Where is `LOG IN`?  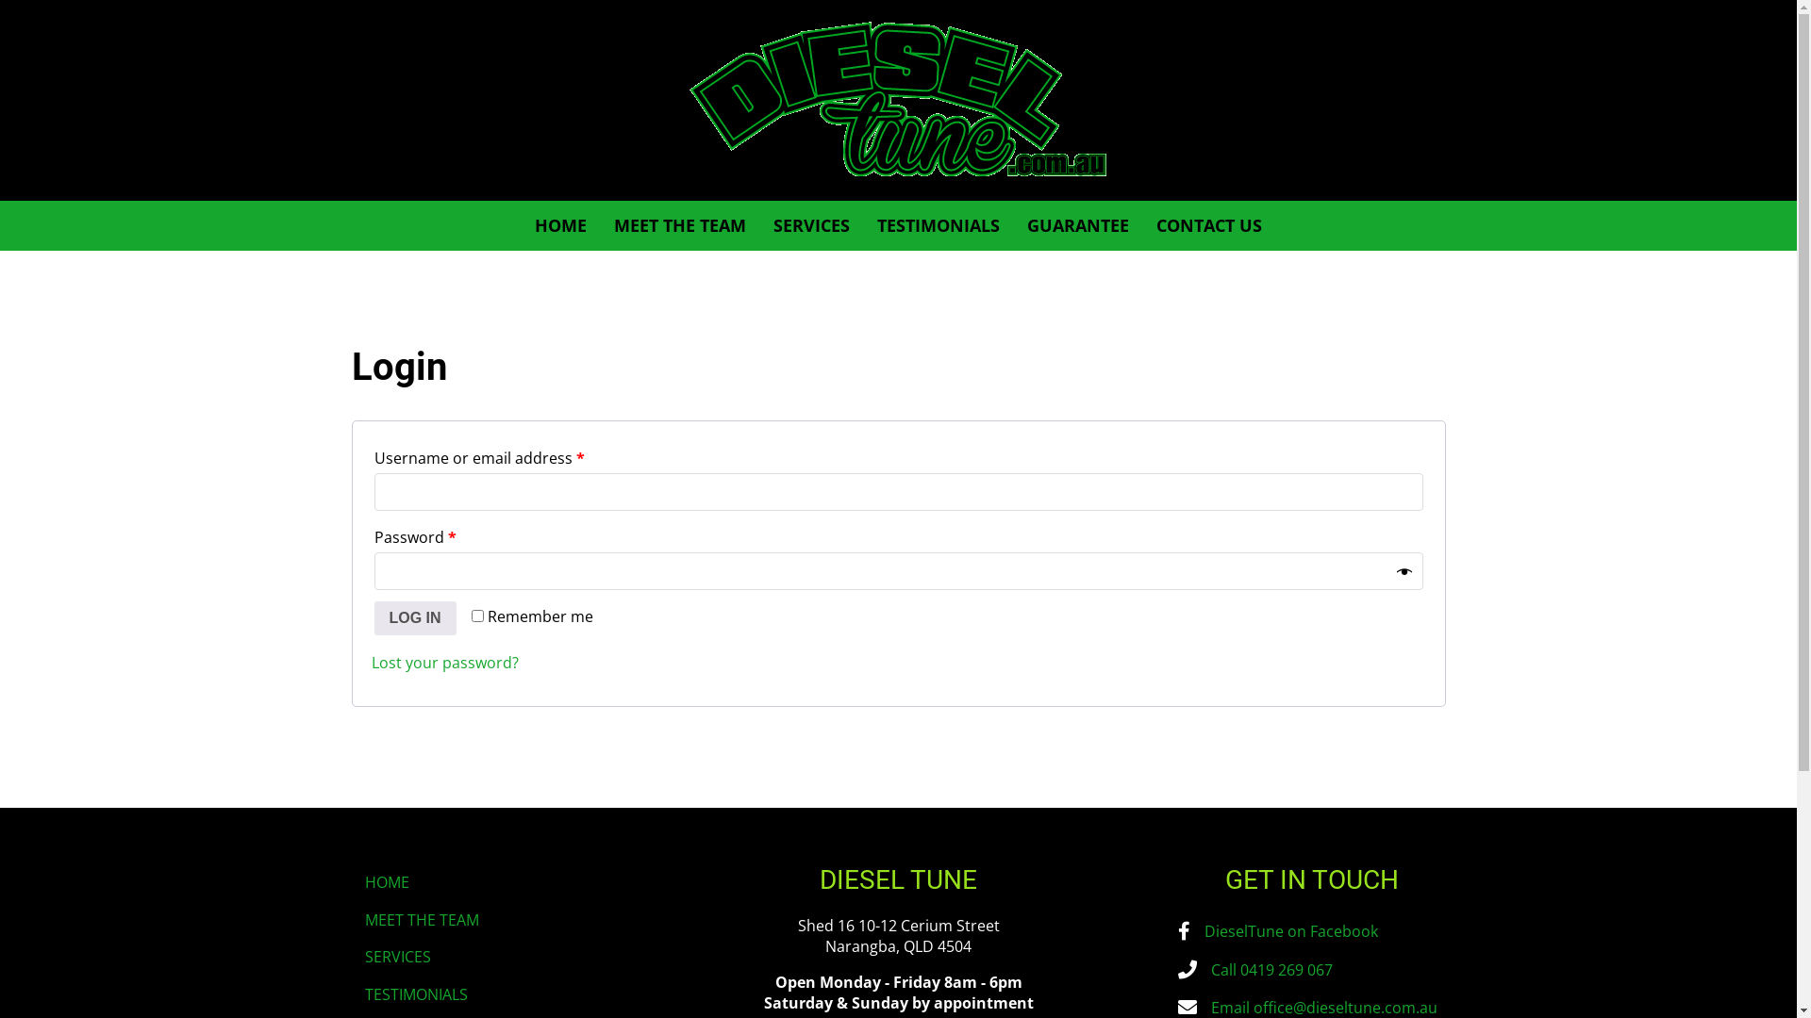 LOG IN is located at coordinates (415, 618).